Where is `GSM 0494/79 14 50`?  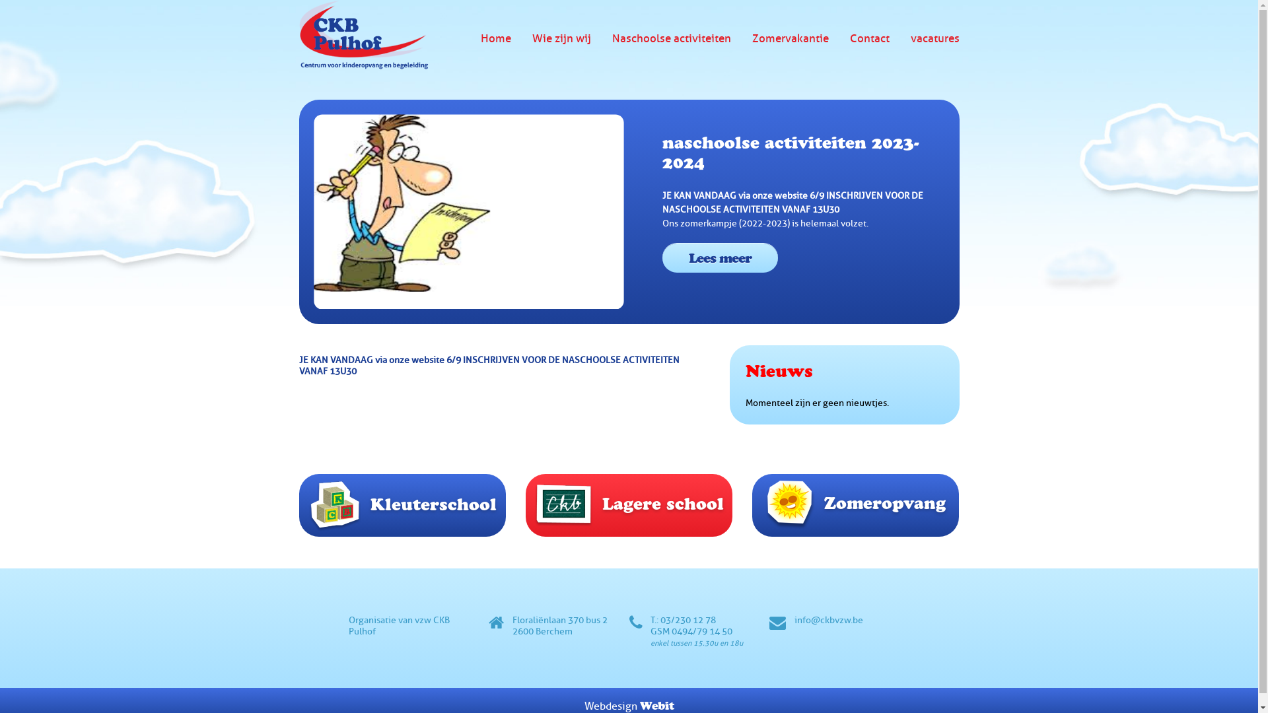 GSM 0494/79 14 50 is located at coordinates (691, 631).